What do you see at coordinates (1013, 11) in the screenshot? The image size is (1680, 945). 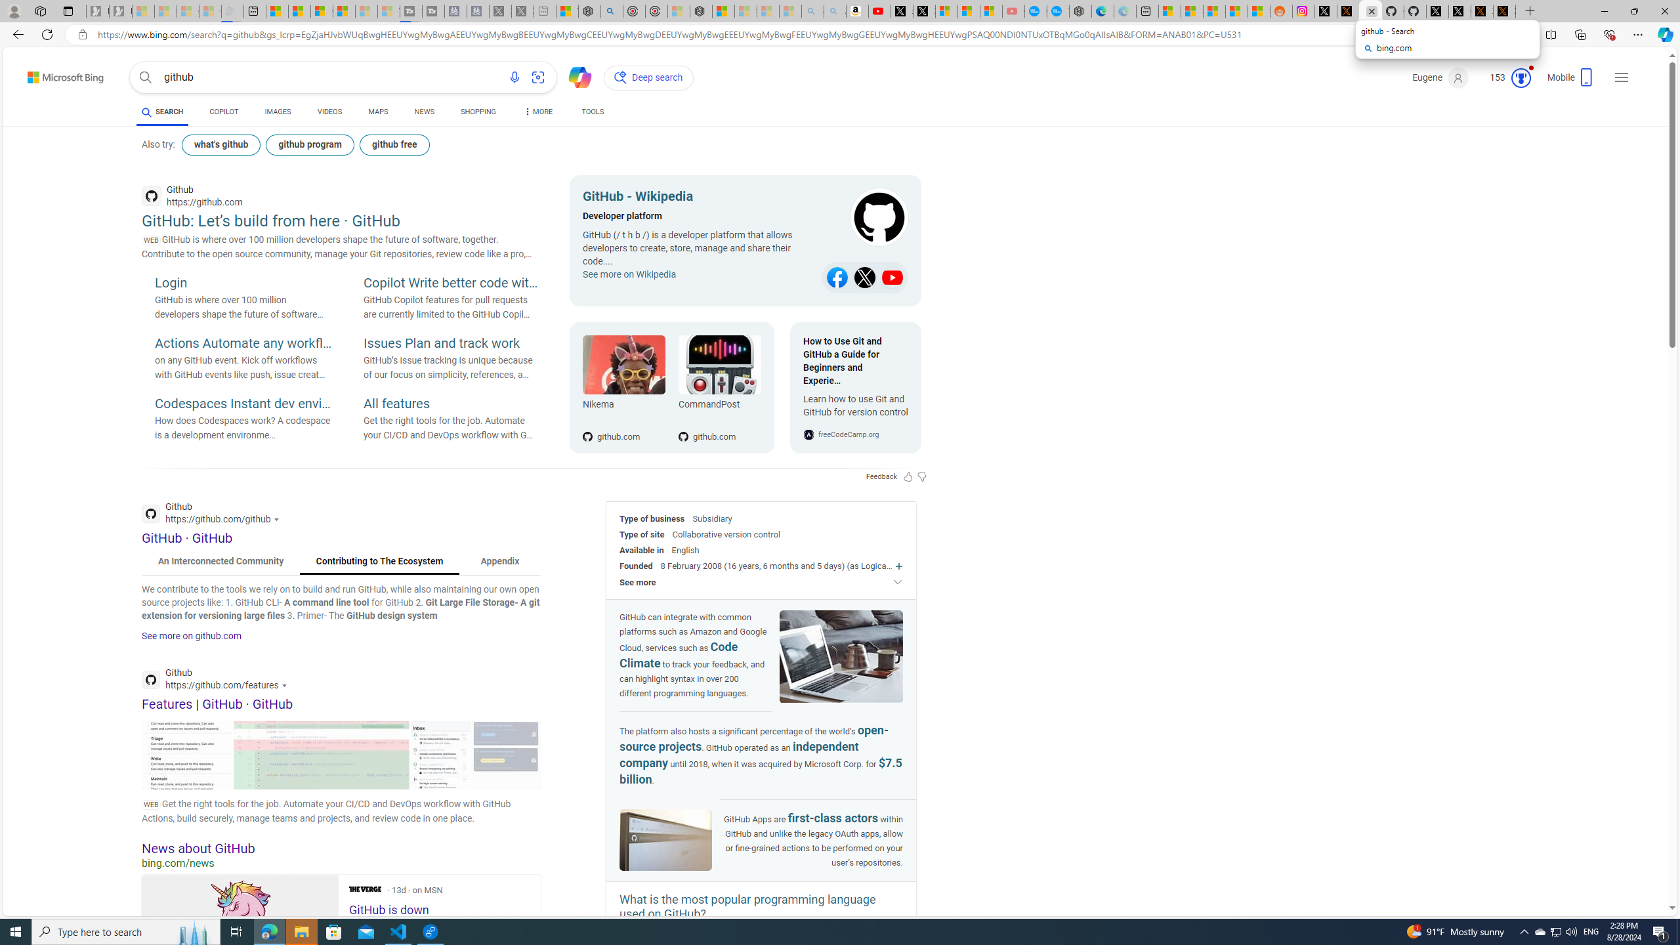 I see `Gloom - YouTube - Sleeping` at bounding box center [1013, 11].